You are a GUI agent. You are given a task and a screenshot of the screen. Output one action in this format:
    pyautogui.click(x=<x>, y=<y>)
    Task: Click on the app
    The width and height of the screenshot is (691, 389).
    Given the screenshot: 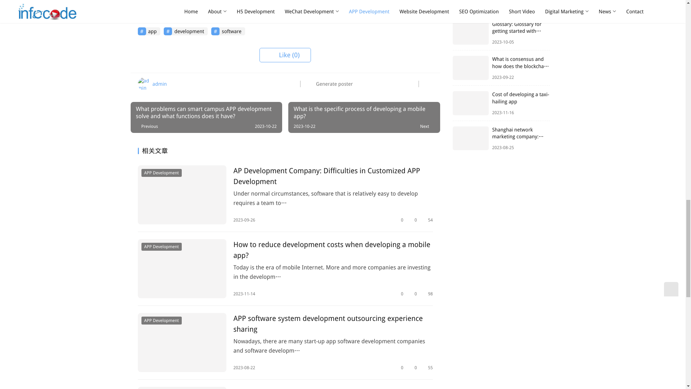 What is the action you would take?
    pyautogui.click(x=149, y=31)
    